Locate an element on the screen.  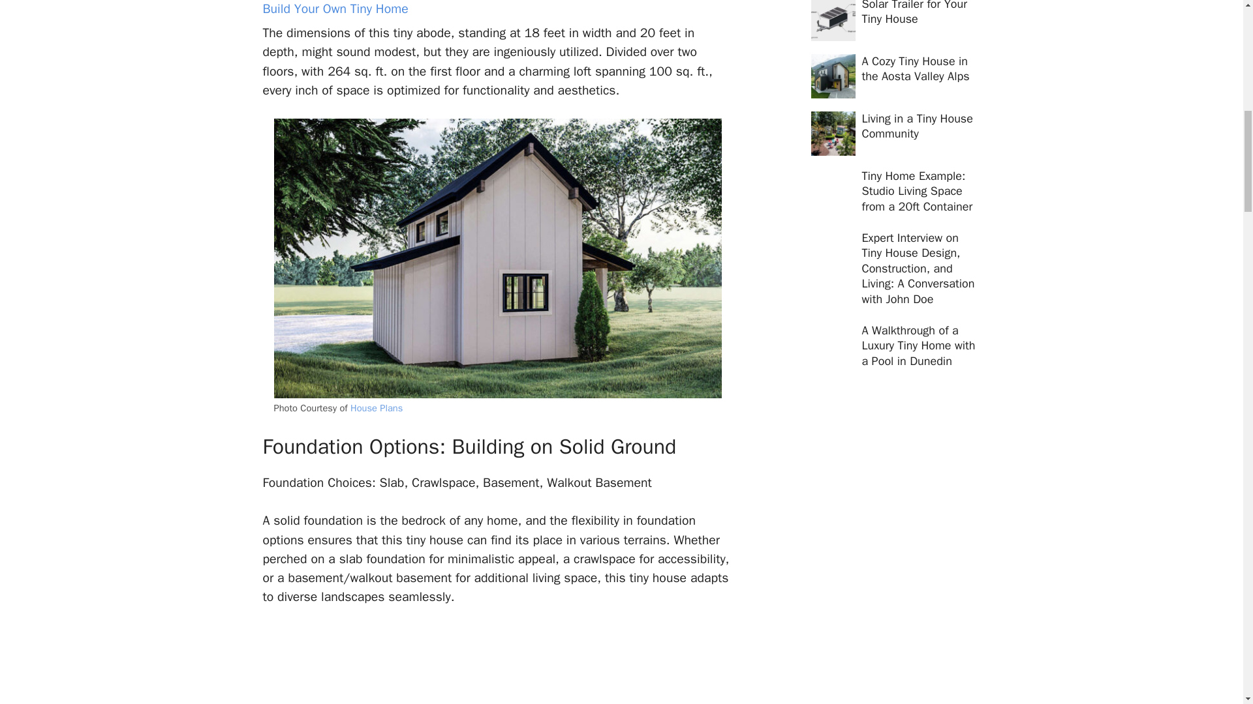
A Cozy Tiny House in the Aosta Valley Alps is located at coordinates (915, 69).